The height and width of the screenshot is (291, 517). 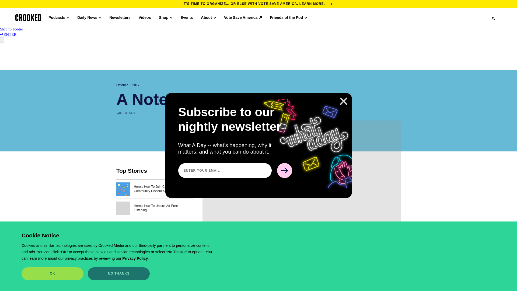 I want to click on Videos, so click(x=145, y=17).